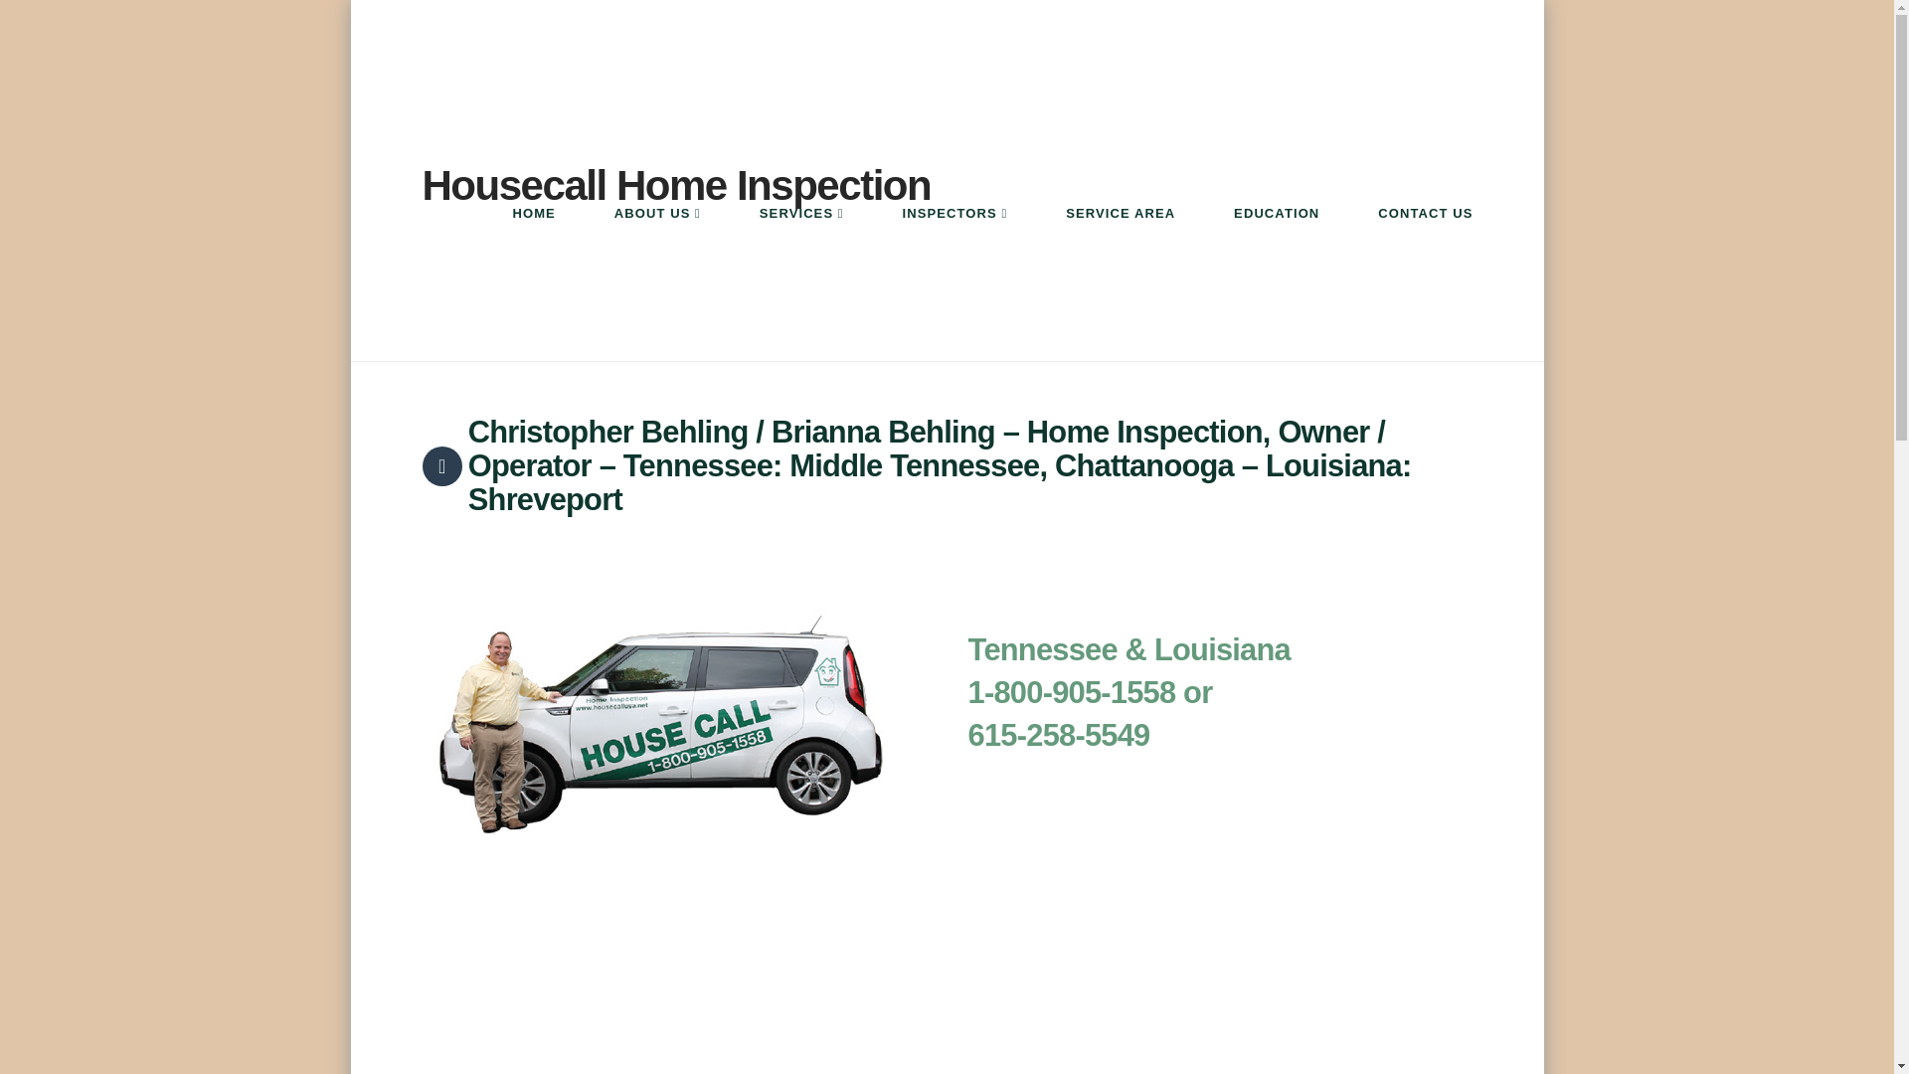 The width and height of the screenshot is (1909, 1074). What do you see at coordinates (676, 186) in the screenshot?
I see `Housecall Home Inspection` at bounding box center [676, 186].